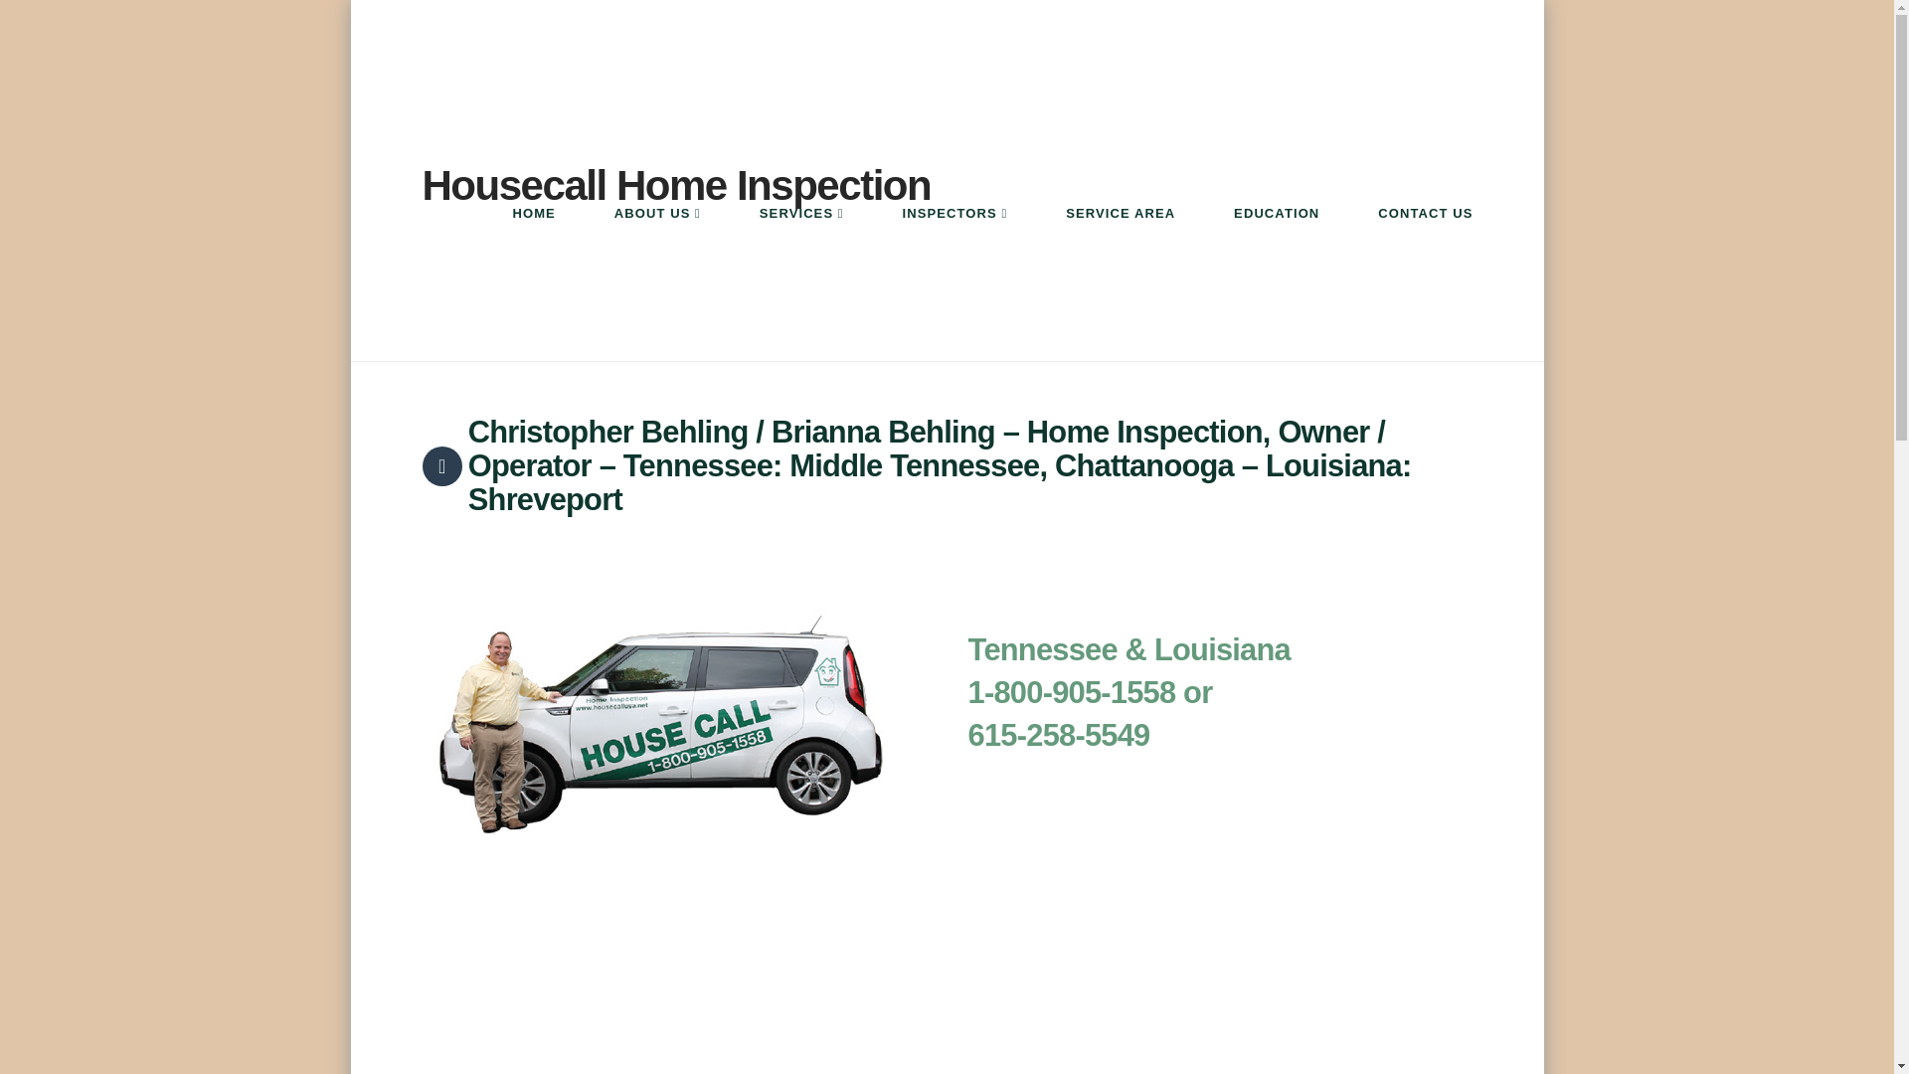 The width and height of the screenshot is (1909, 1074). What do you see at coordinates (676, 186) in the screenshot?
I see `Housecall Home Inspection` at bounding box center [676, 186].